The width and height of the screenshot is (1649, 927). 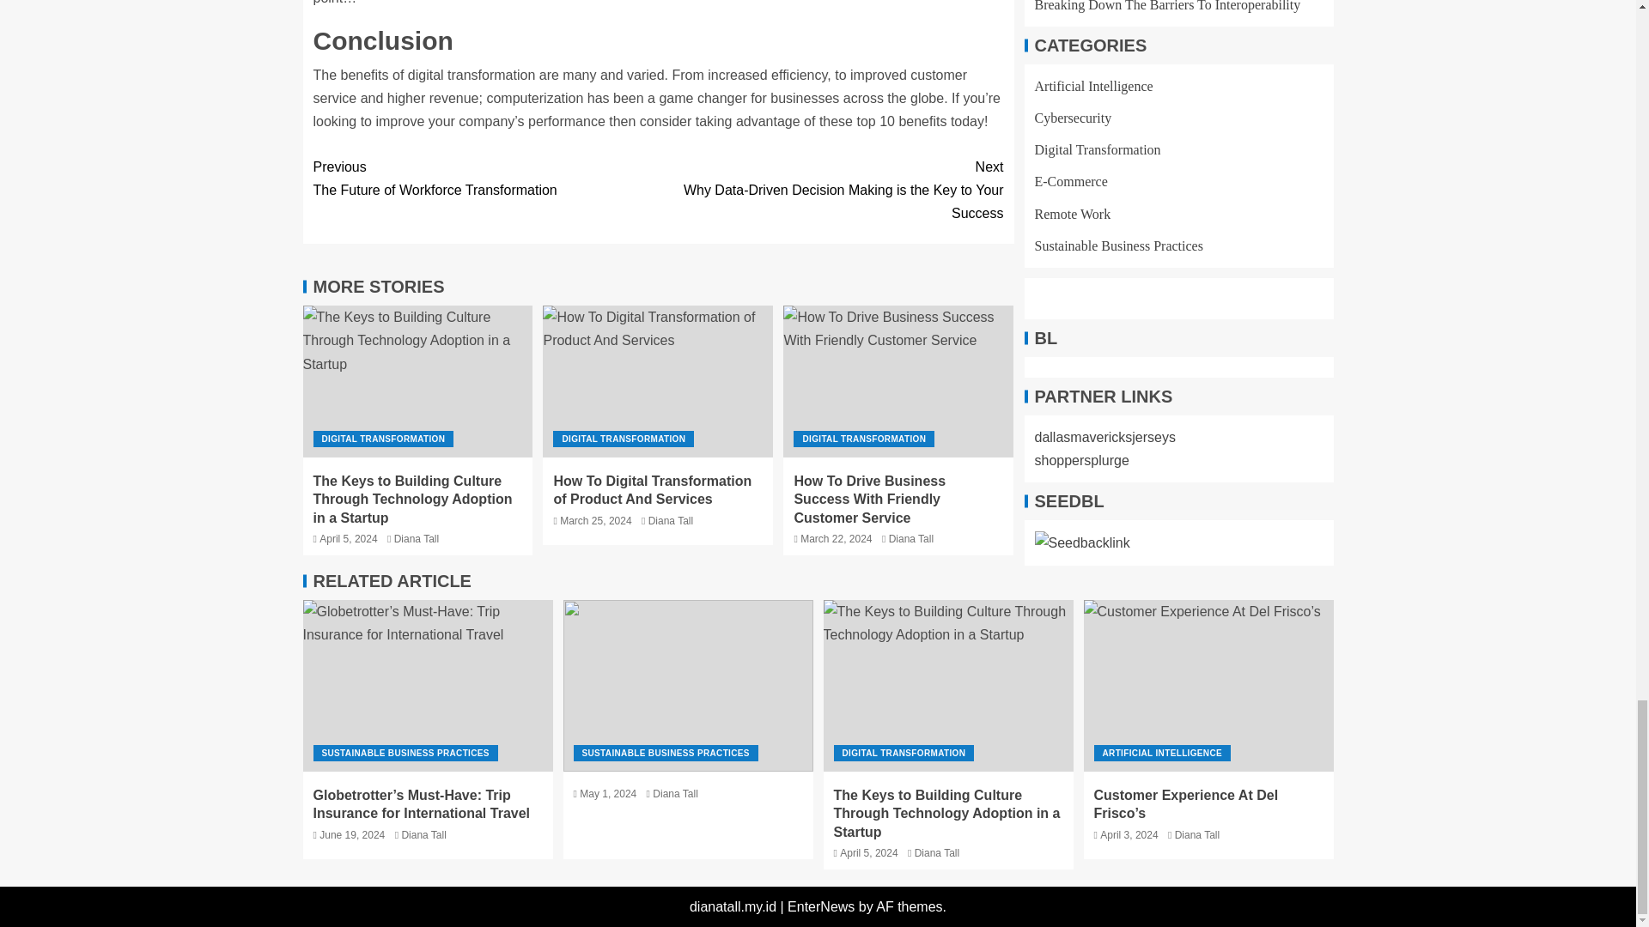 What do you see at coordinates (485, 179) in the screenshot?
I see `DIGITAL TRANSFORMATION` at bounding box center [485, 179].